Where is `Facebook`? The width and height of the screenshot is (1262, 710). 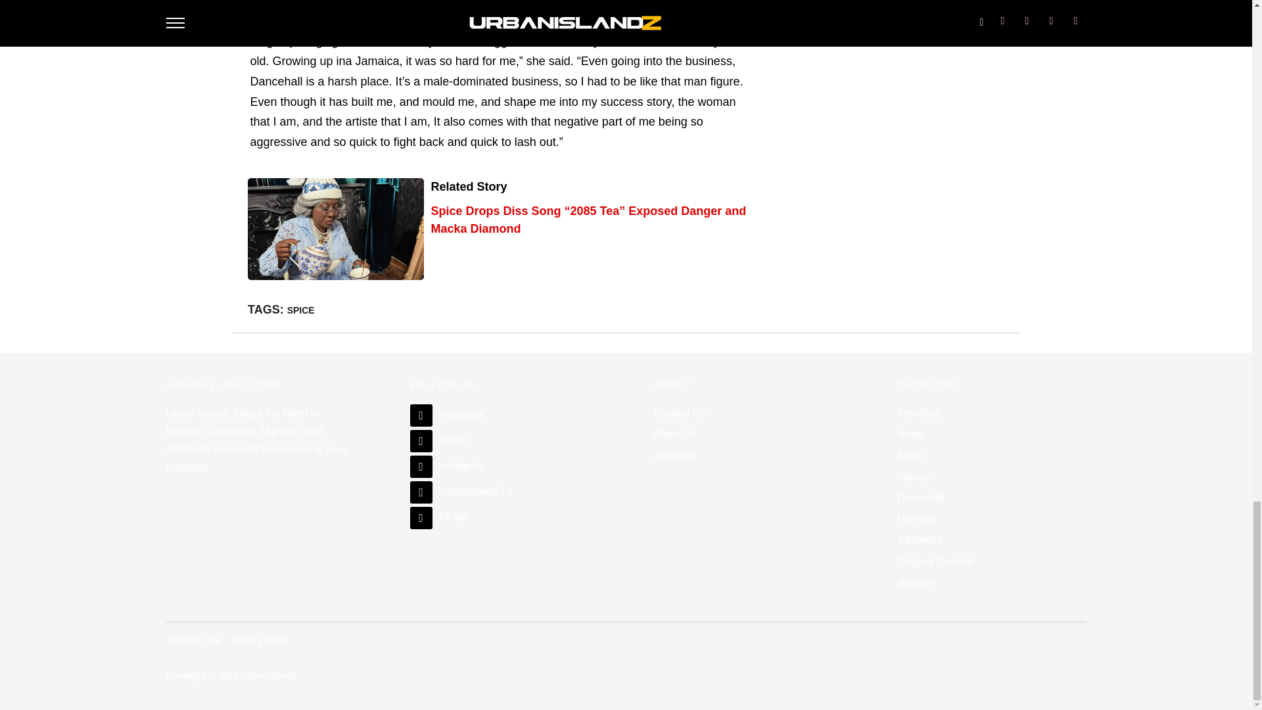 Facebook is located at coordinates (447, 414).